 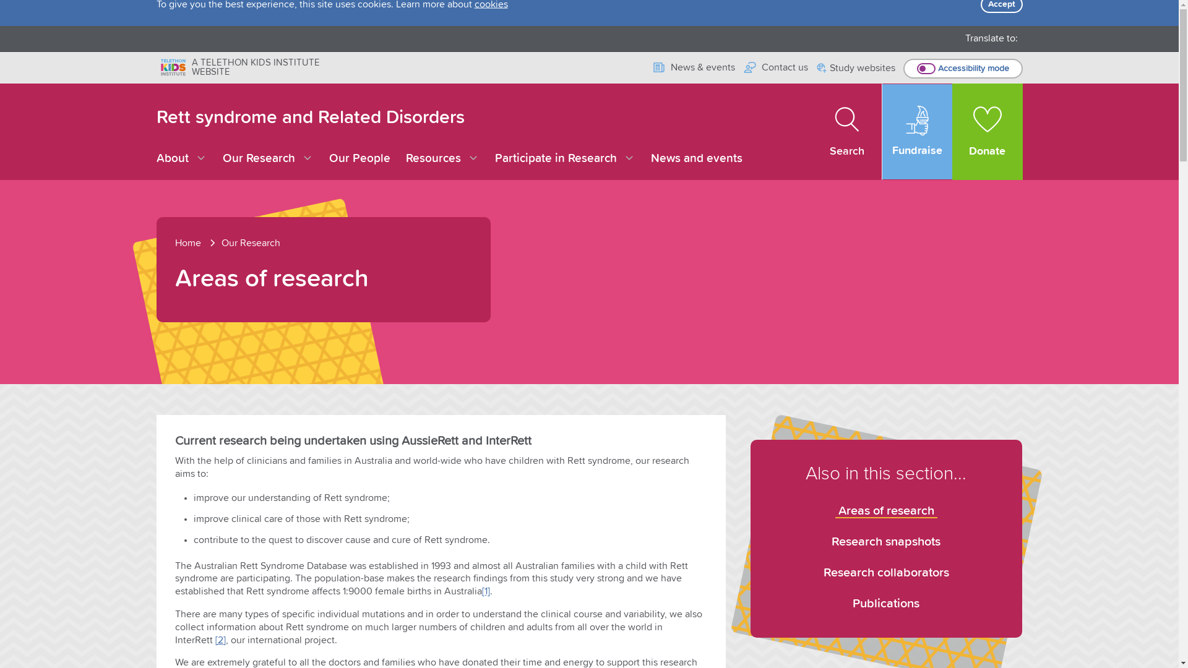 What do you see at coordinates (886, 604) in the screenshot?
I see `Publications` at bounding box center [886, 604].